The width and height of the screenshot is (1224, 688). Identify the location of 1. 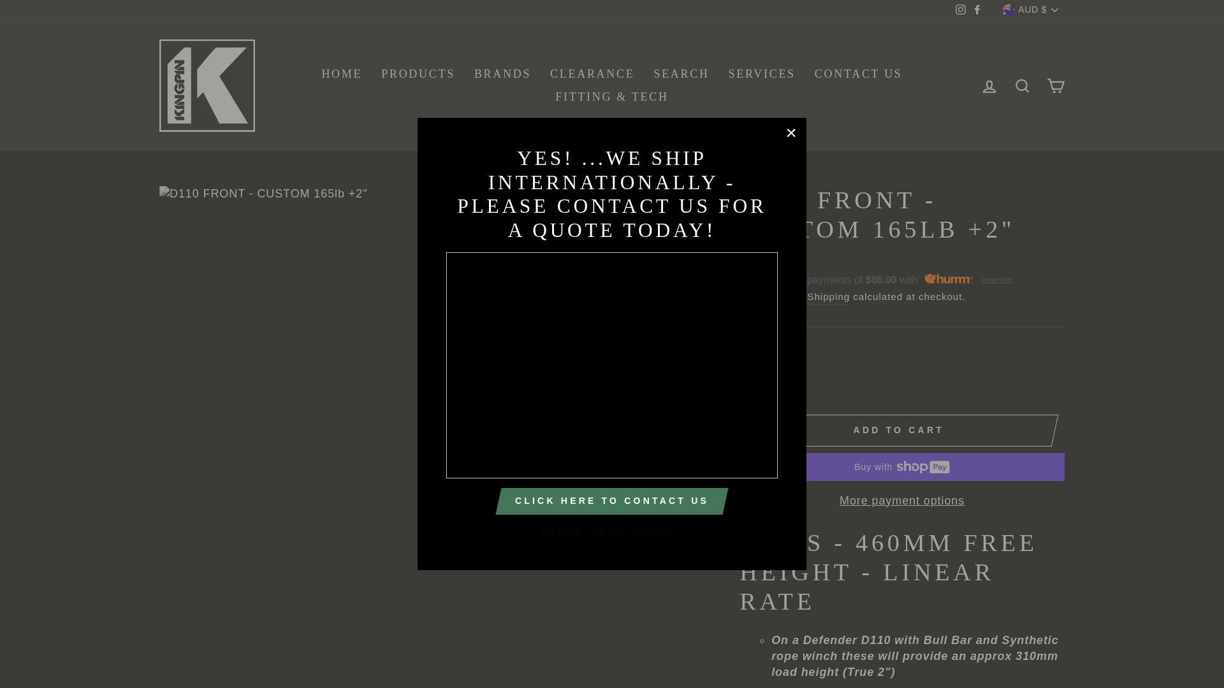
(771, 382).